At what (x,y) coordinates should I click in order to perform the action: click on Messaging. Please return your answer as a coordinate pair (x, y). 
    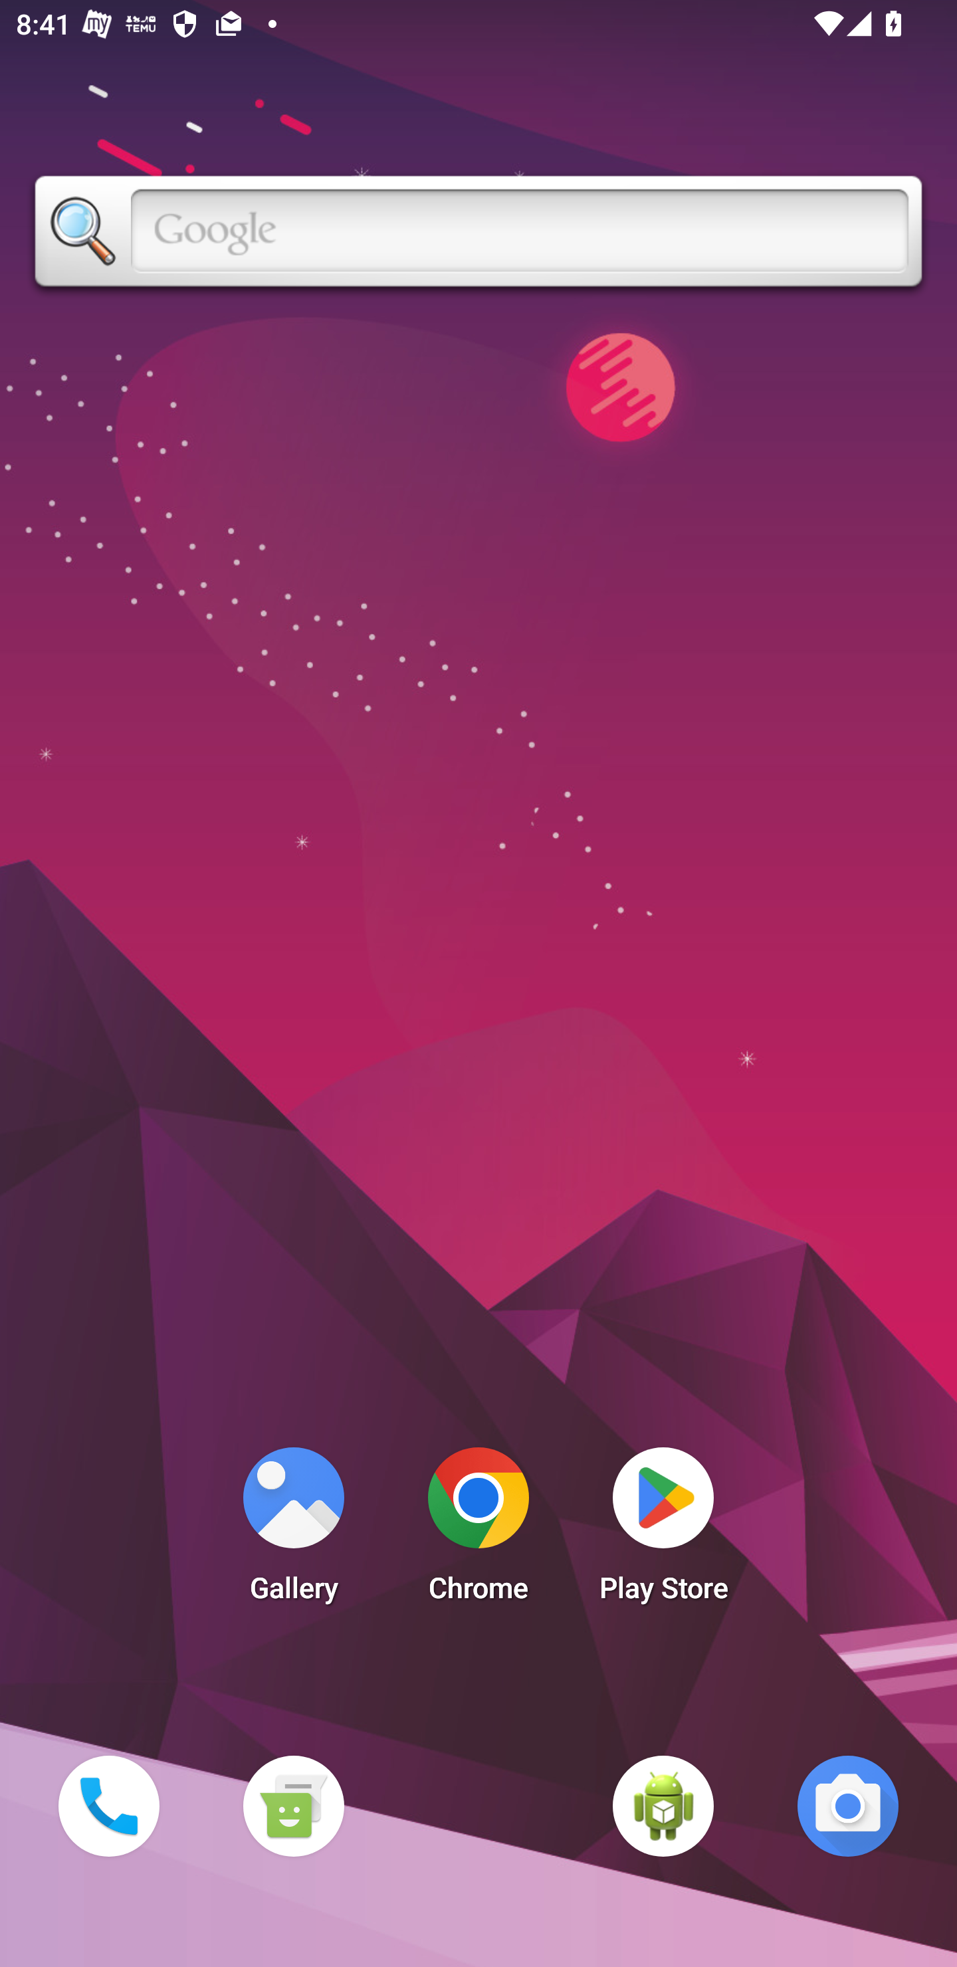
    Looking at the image, I should click on (293, 1806).